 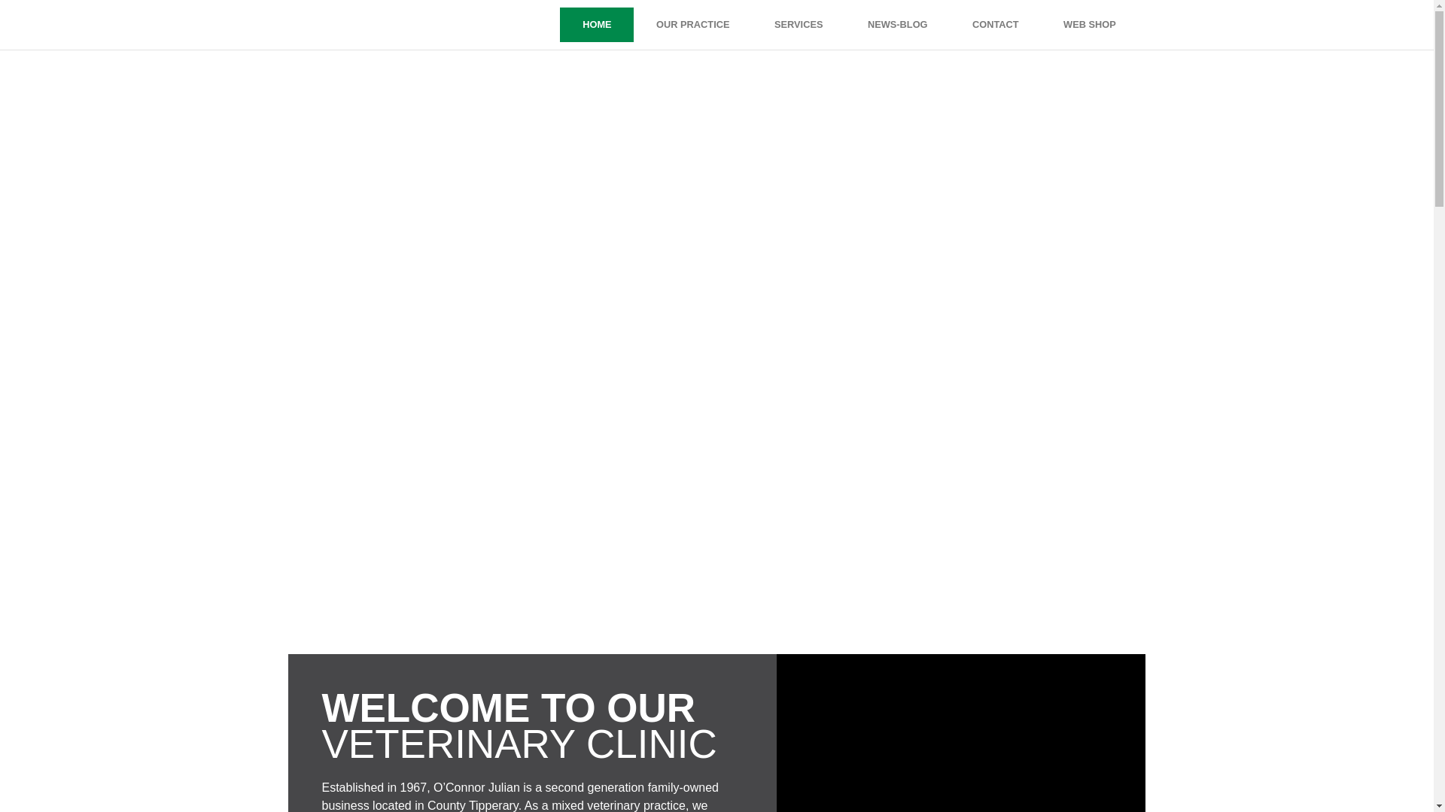 What do you see at coordinates (597, 24) in the screenshot?
I see `HOME` at bounding box center [597, 24].